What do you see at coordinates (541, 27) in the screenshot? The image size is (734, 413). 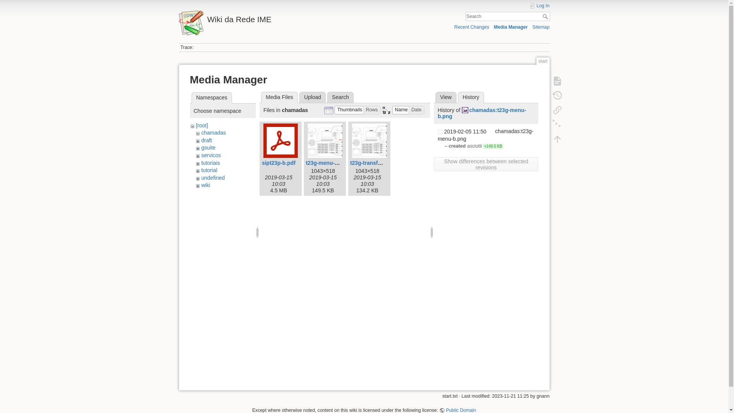 I see `Sitemap` at bounding box center [541, 27].